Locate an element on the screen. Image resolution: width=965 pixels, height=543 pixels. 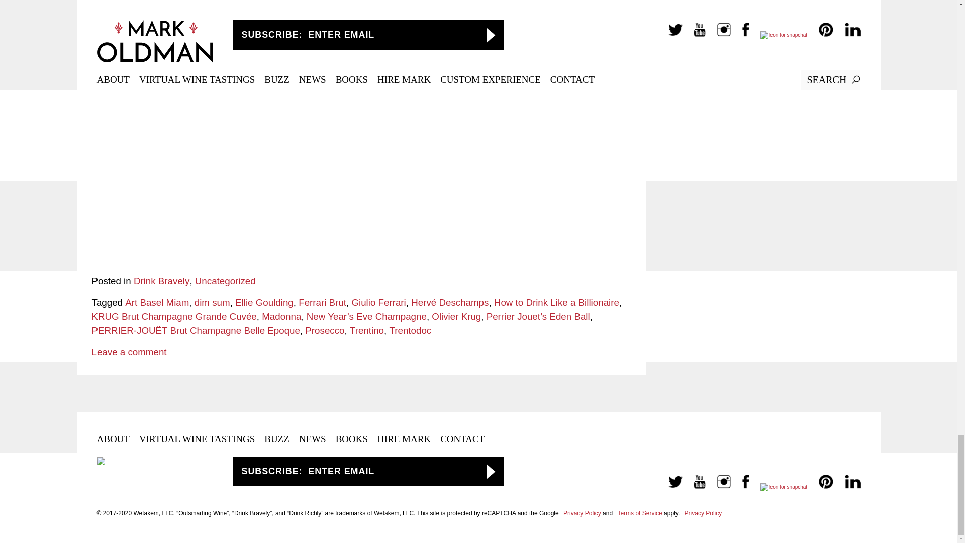
Pinterest is located at coordinates (821, 487).